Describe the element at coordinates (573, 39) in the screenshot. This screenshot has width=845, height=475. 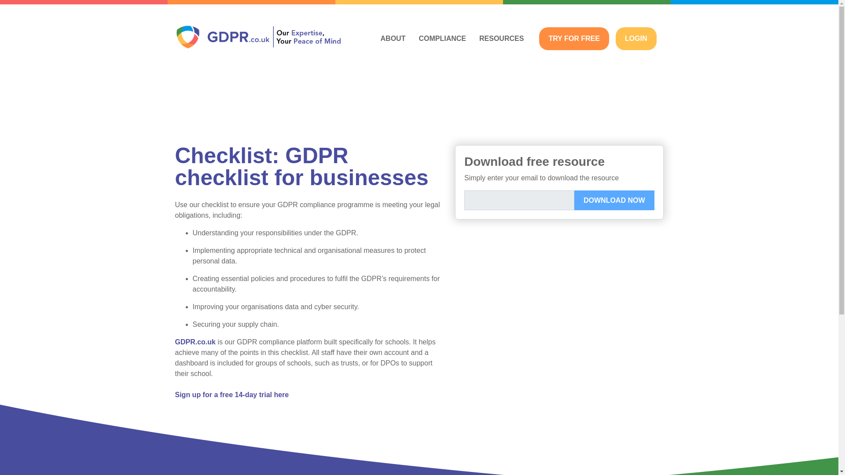
I see `TRY FOR FREE` at that location.